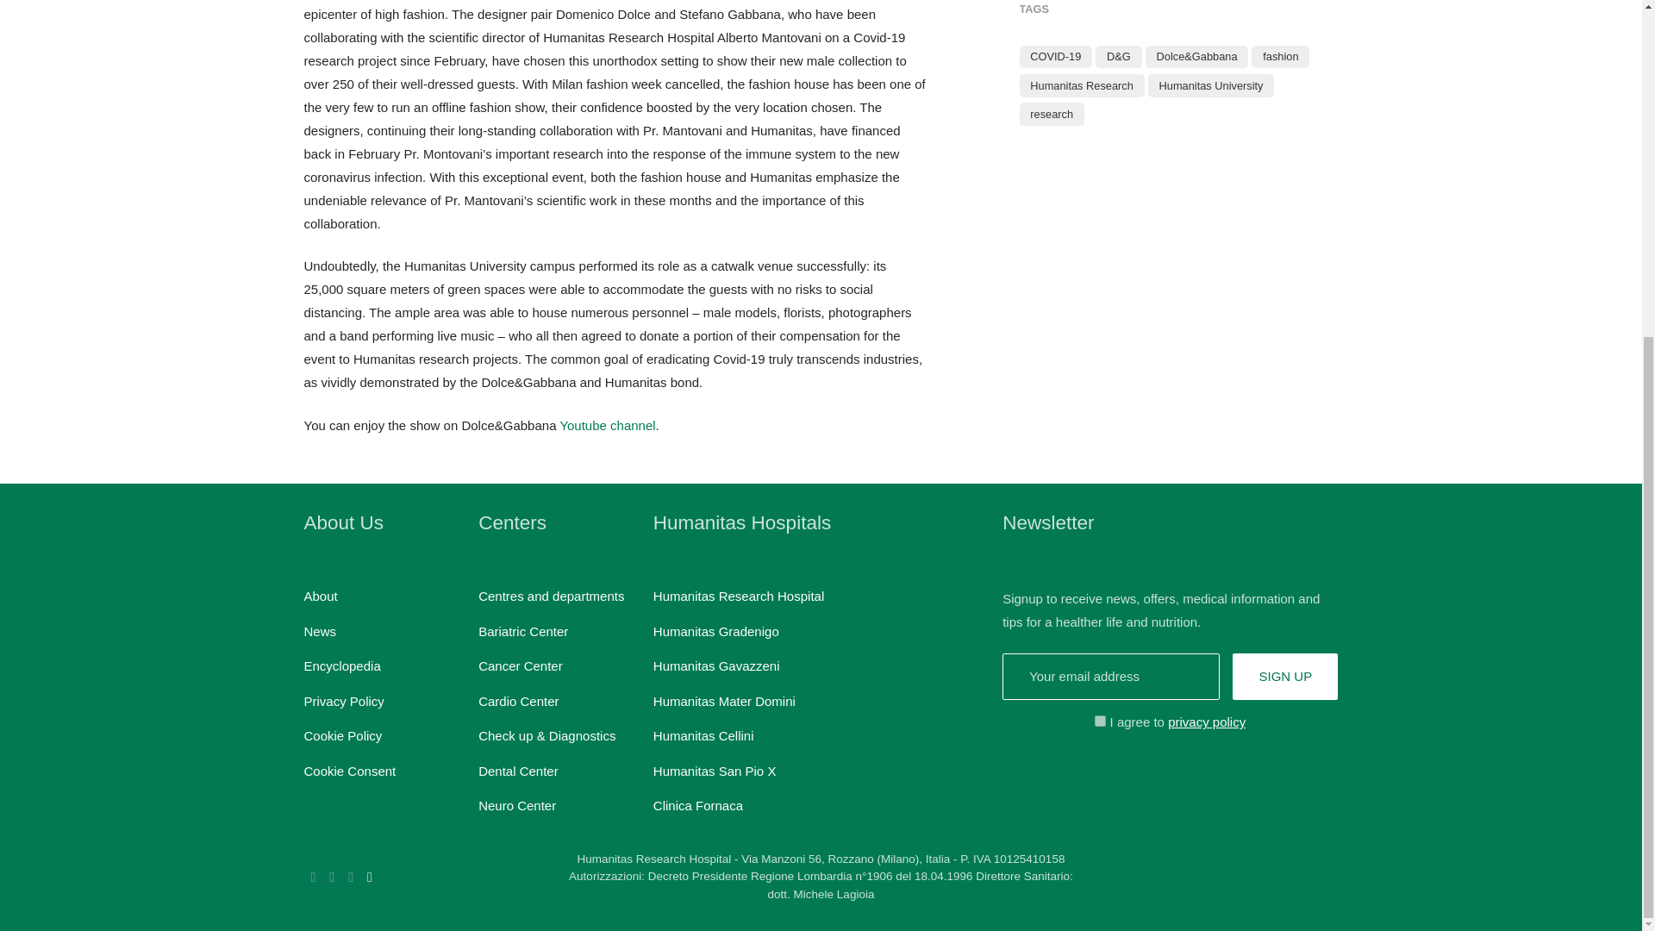 This screenshot has height=931, width=1655. Describe the element at coordinates (1055, 57) in the screenshot. I see `COVID-19` at that location.